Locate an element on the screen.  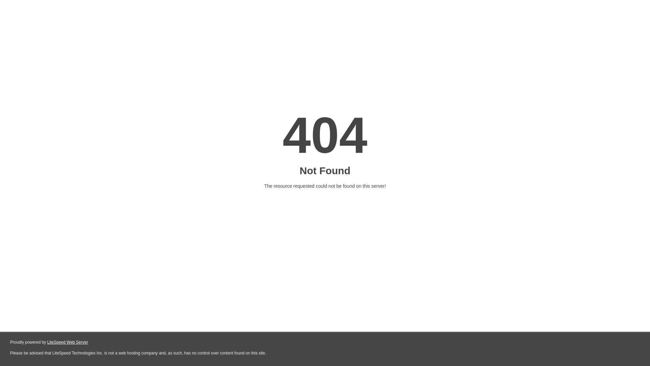
LiteSpeed Web Server is located at coordinates (68, 342).